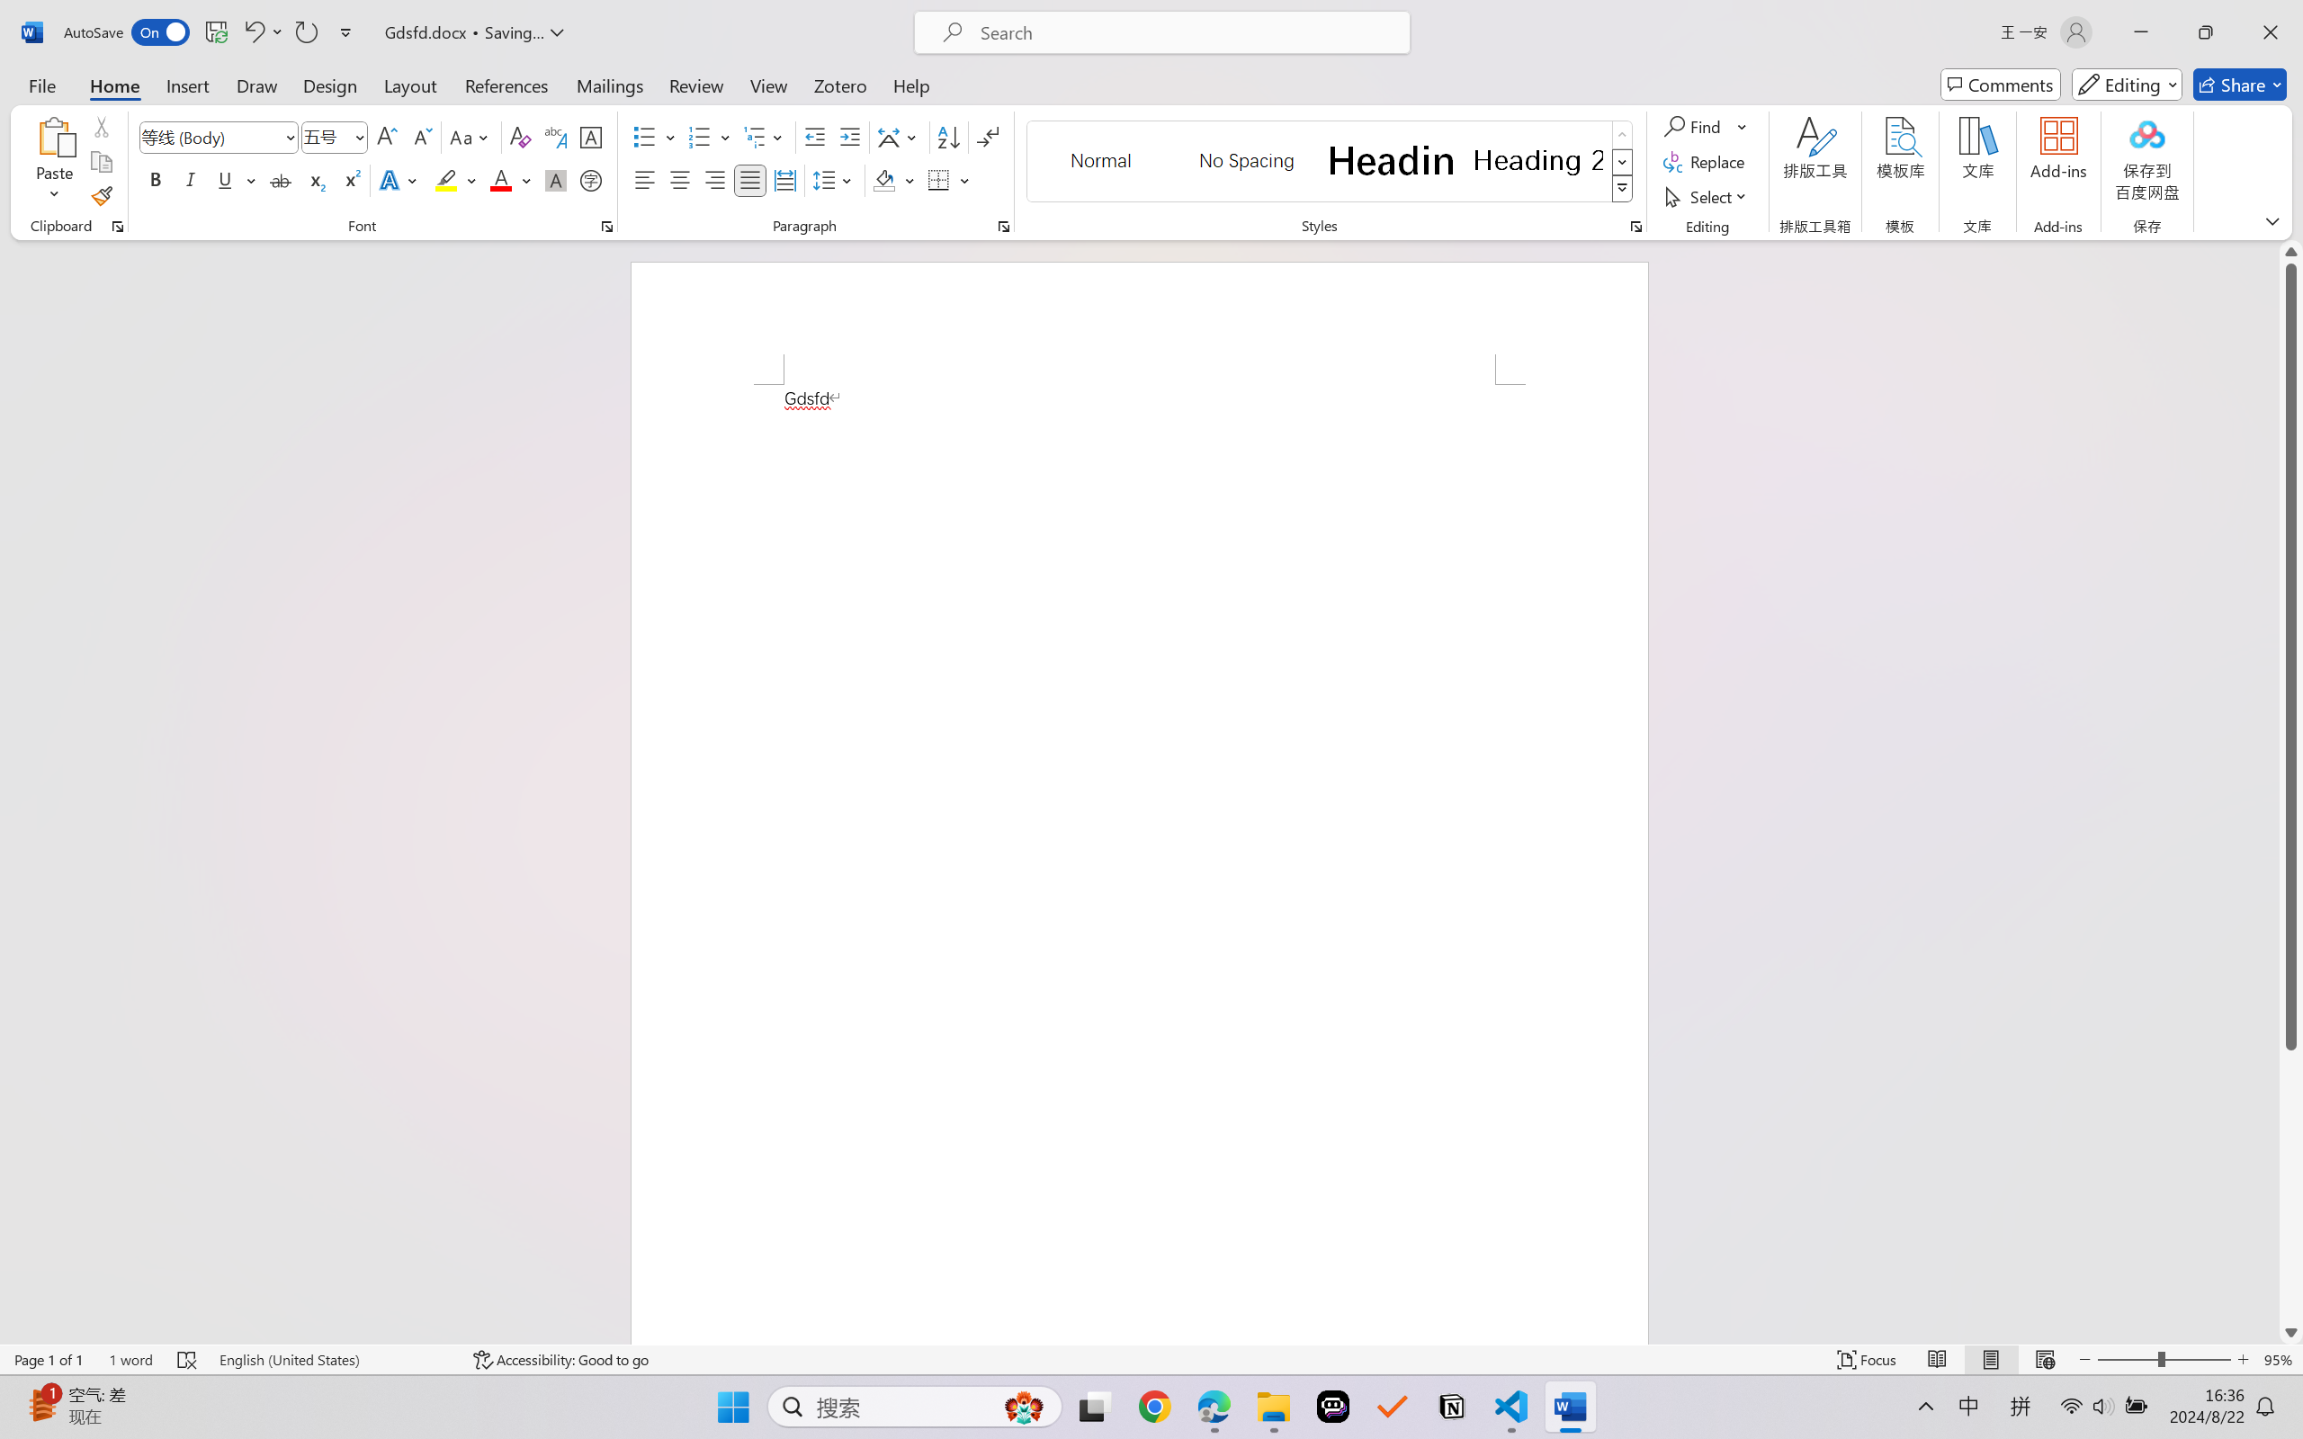 This screenshot has height=1439, width=2303. Describe the element at coordinates (1151, 1359) in the screenshot. I see `Class: MsoCommandBar` at that location.